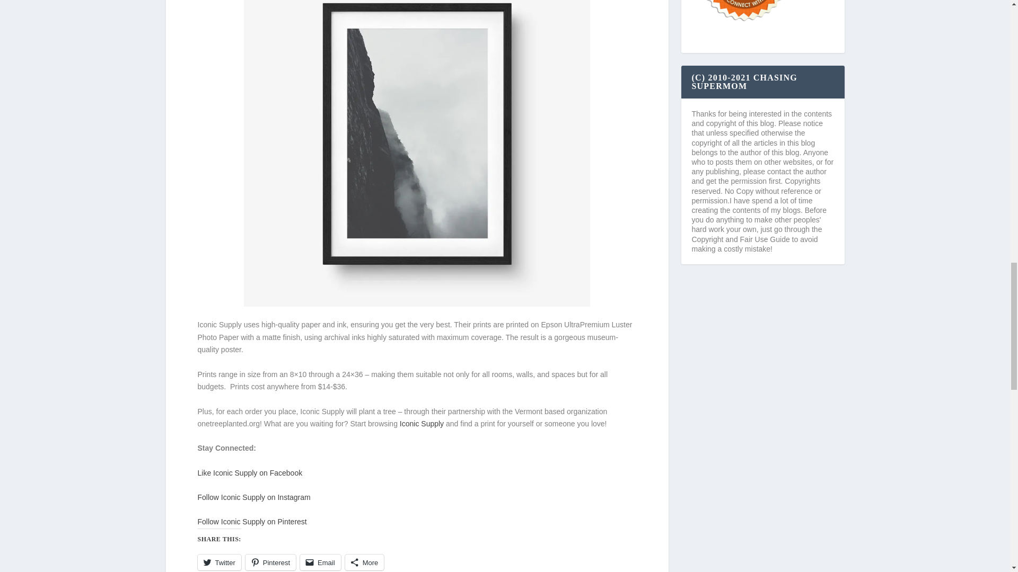 The image size is (1018, 572). What do you see at coordinates (218, 562) in the screenshot?
I see `Click to share on Twitter` at bounding box center [218, 562].